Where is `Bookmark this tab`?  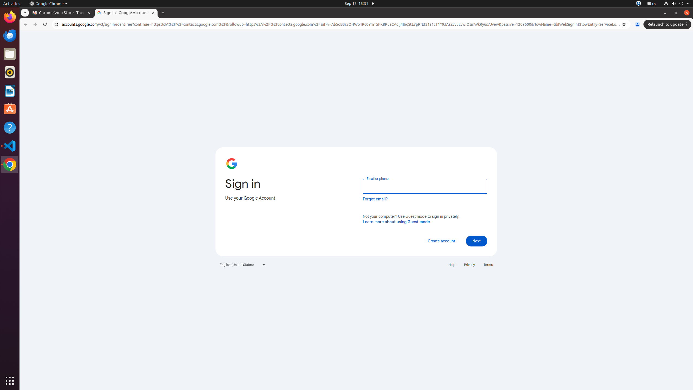
Bookmark this tab is located at coordinates (624, 24).